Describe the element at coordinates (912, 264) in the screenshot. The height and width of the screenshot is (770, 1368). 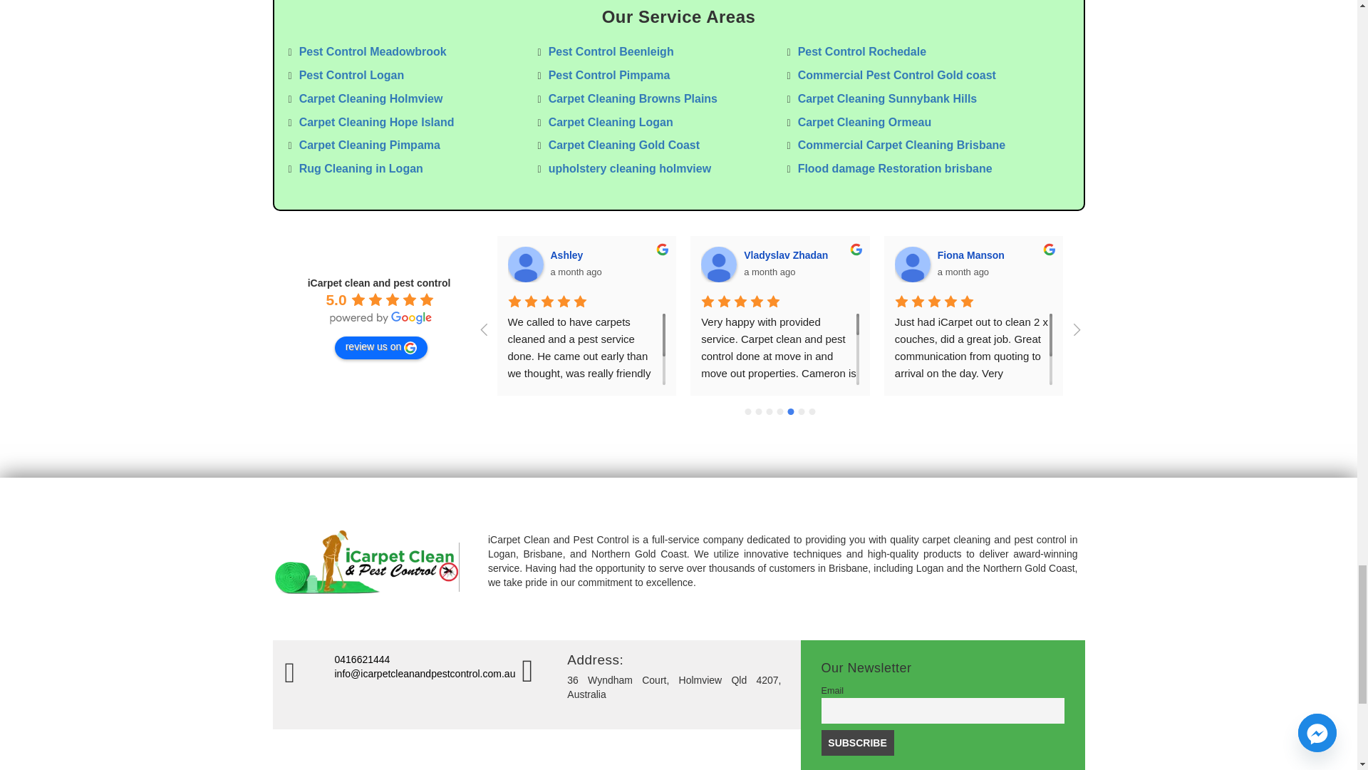
I see `Fiona Manson` at that location.